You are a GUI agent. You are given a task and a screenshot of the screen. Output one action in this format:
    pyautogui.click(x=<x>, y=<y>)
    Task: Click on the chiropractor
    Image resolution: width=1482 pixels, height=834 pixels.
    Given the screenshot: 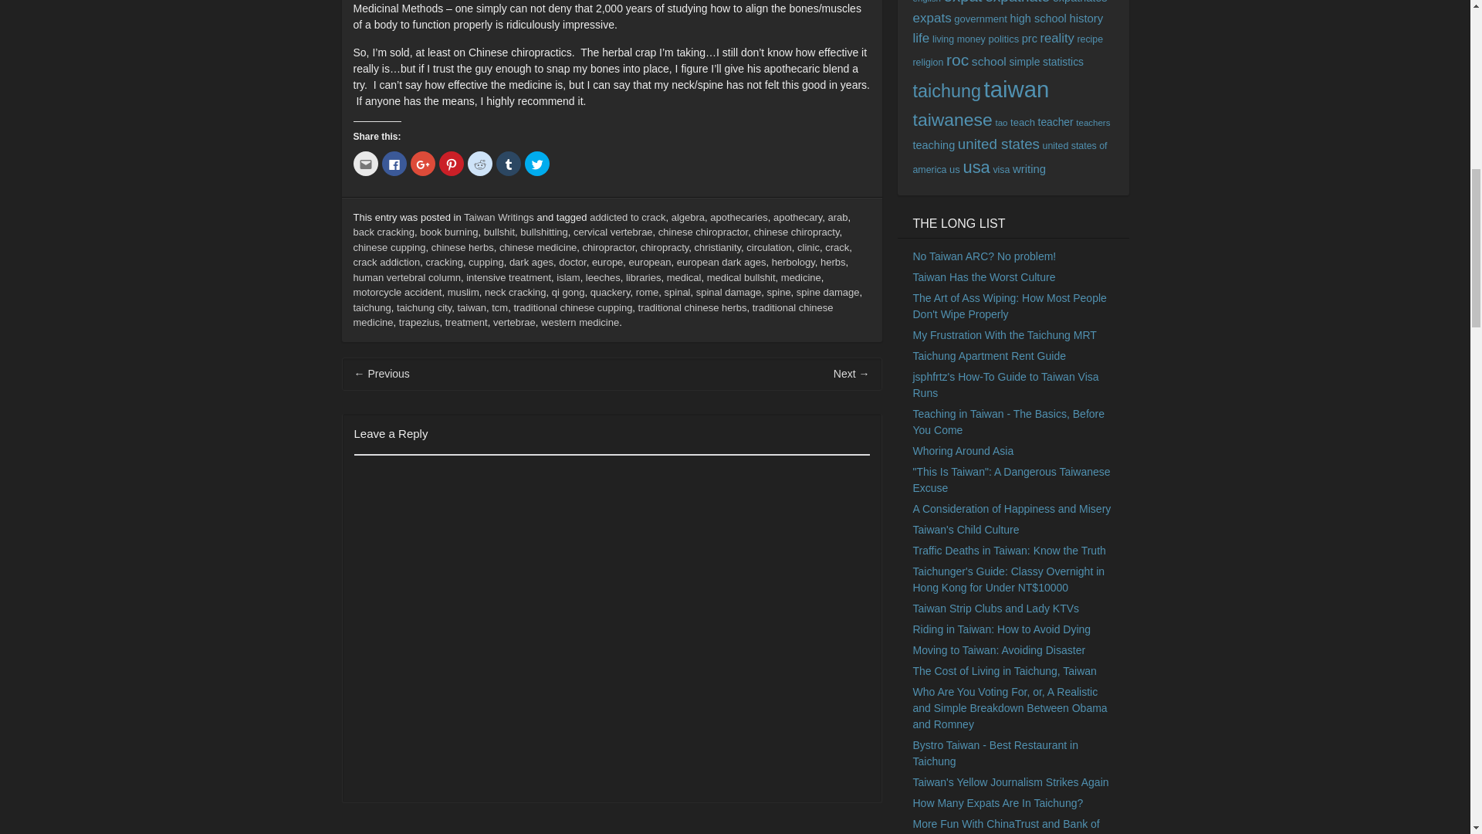 What is the action you would take?
    pyautogui.click(x=608, y=247)
    